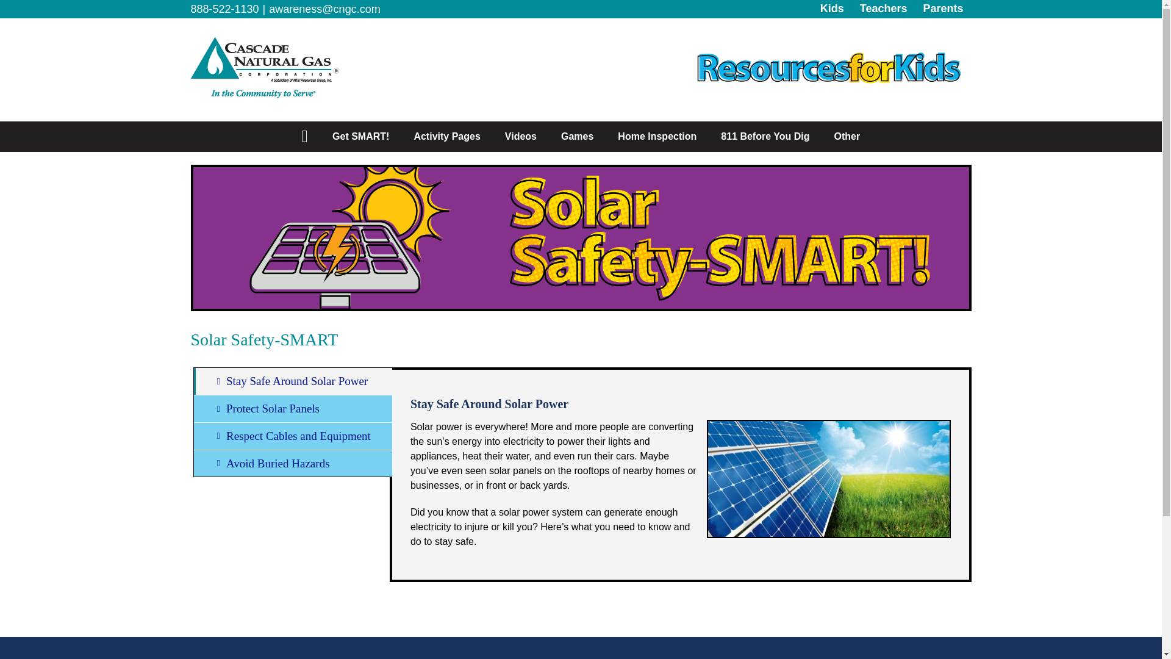 This screenshot has width=1171, height=659. Describe the element at coordinates (942, 9) in the screenshot. I see `Parents` at that location.